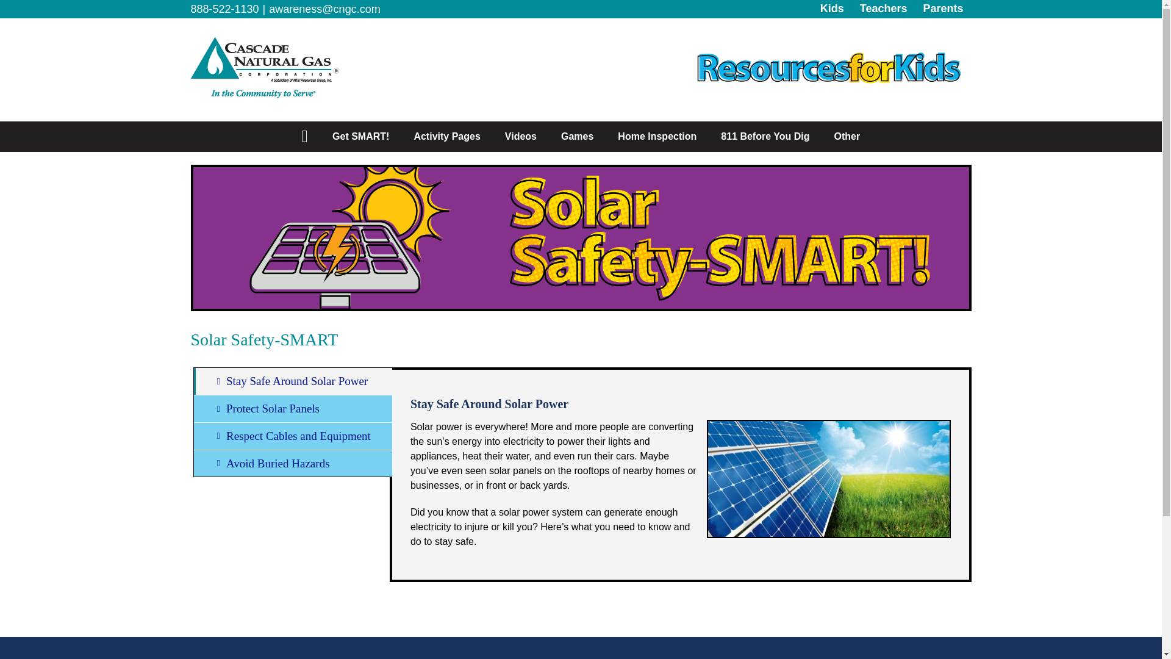 This screenshot has width=1171, height=659. Describe the element at coordinates (942, 9) in the screenshot. I see `Parents` at that location.